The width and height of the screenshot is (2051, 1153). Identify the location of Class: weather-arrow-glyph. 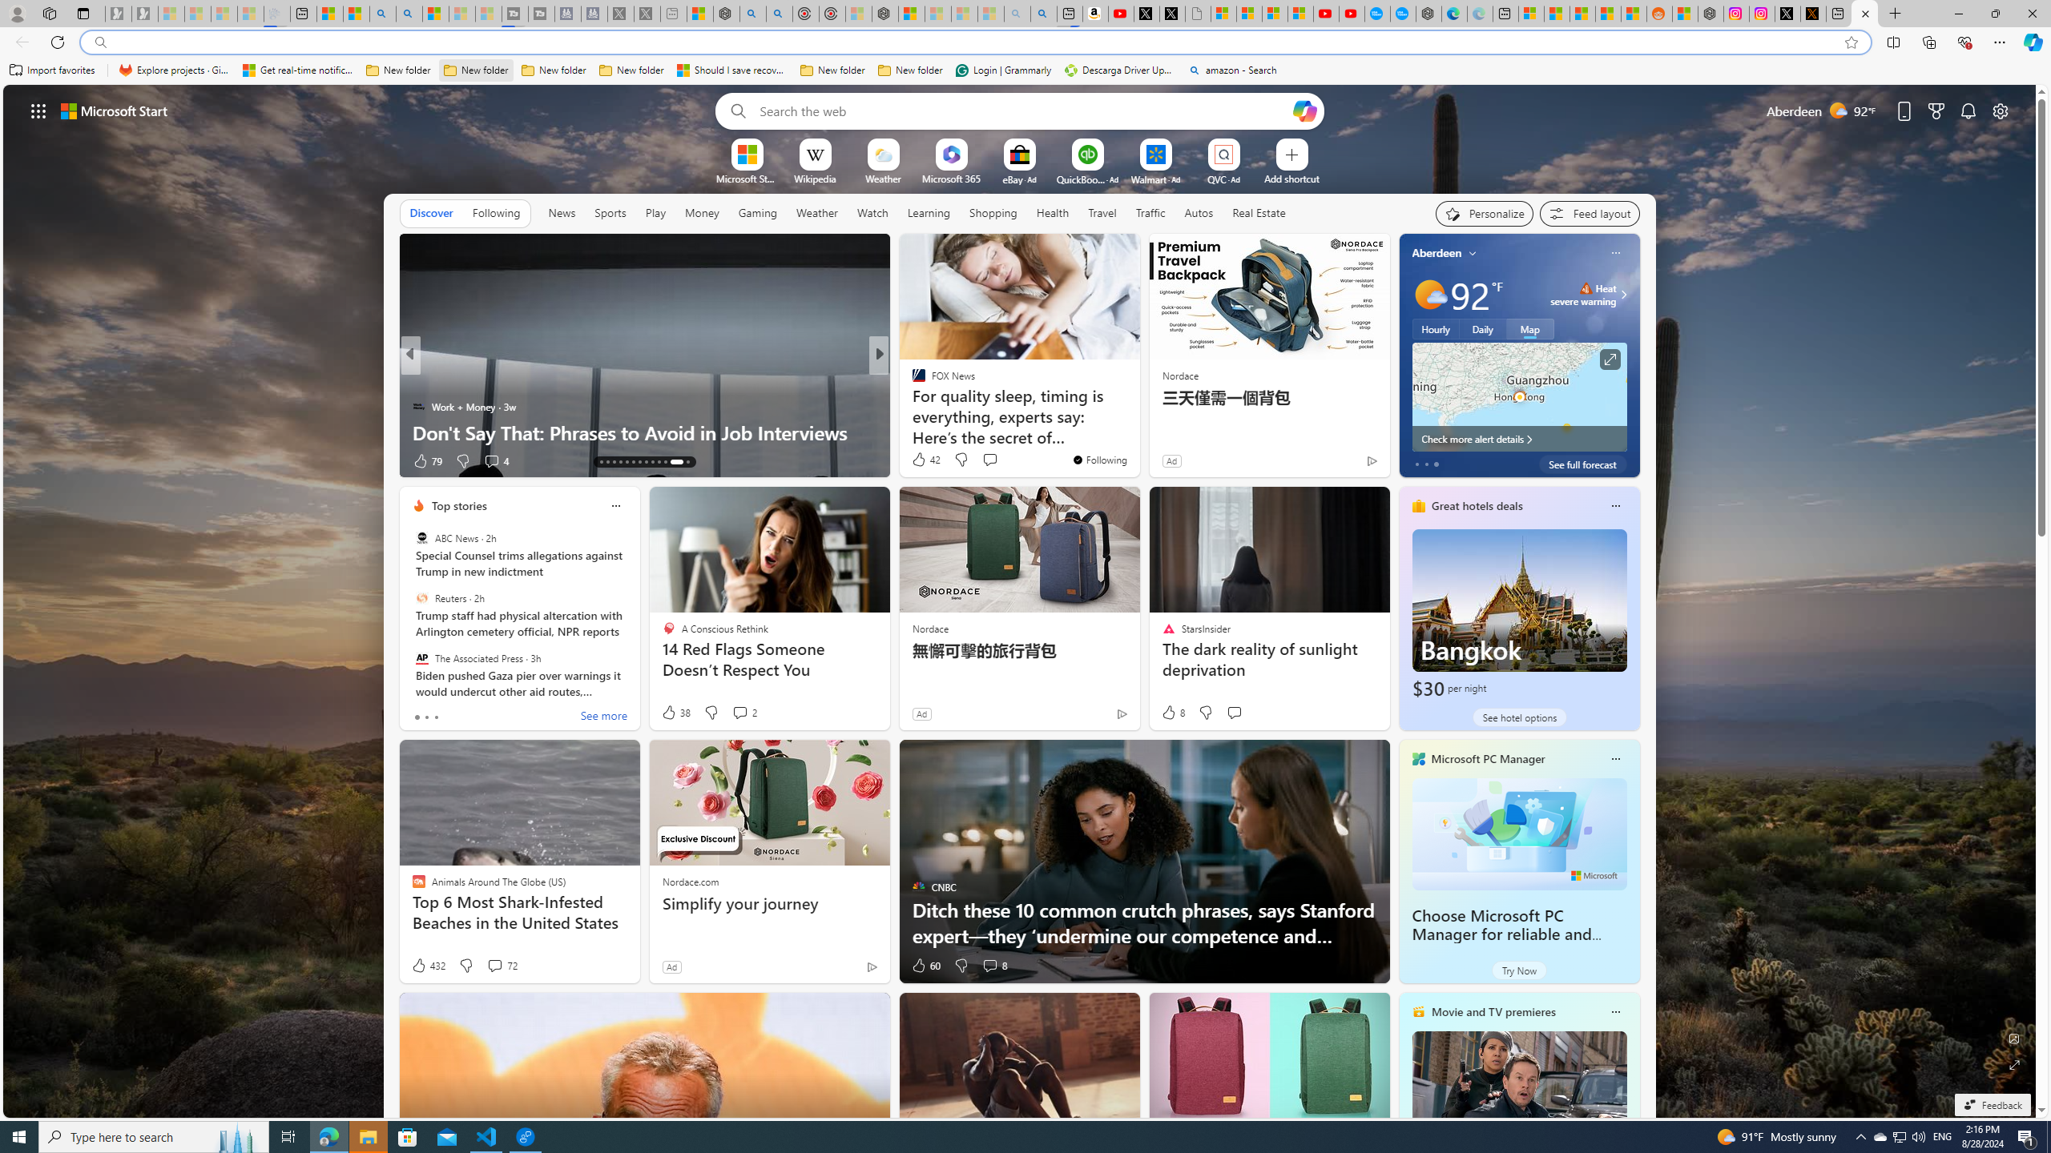
(1623, 295).